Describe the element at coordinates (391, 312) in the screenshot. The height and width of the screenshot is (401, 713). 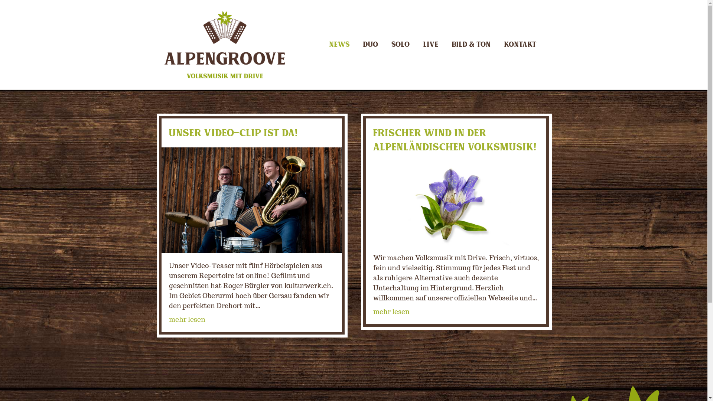
I see `mehr lesen` at that location.